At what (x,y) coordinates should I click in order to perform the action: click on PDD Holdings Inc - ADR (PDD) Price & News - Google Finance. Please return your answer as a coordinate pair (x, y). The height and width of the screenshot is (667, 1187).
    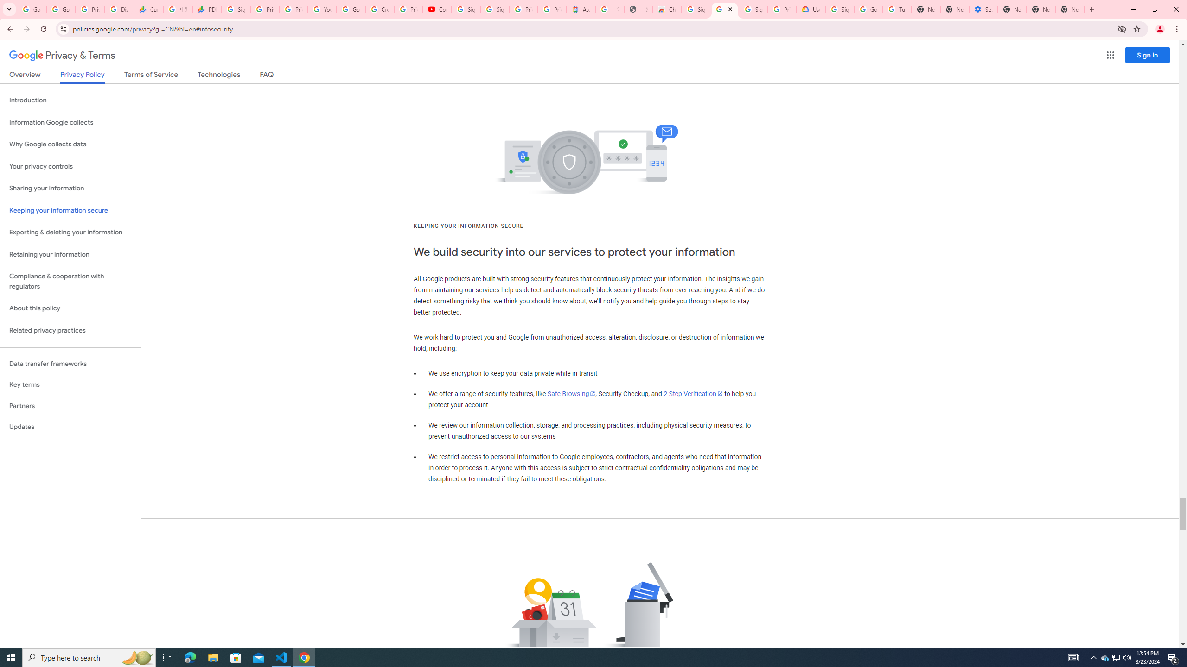
    Looking at the image, I should click on (207, 9).